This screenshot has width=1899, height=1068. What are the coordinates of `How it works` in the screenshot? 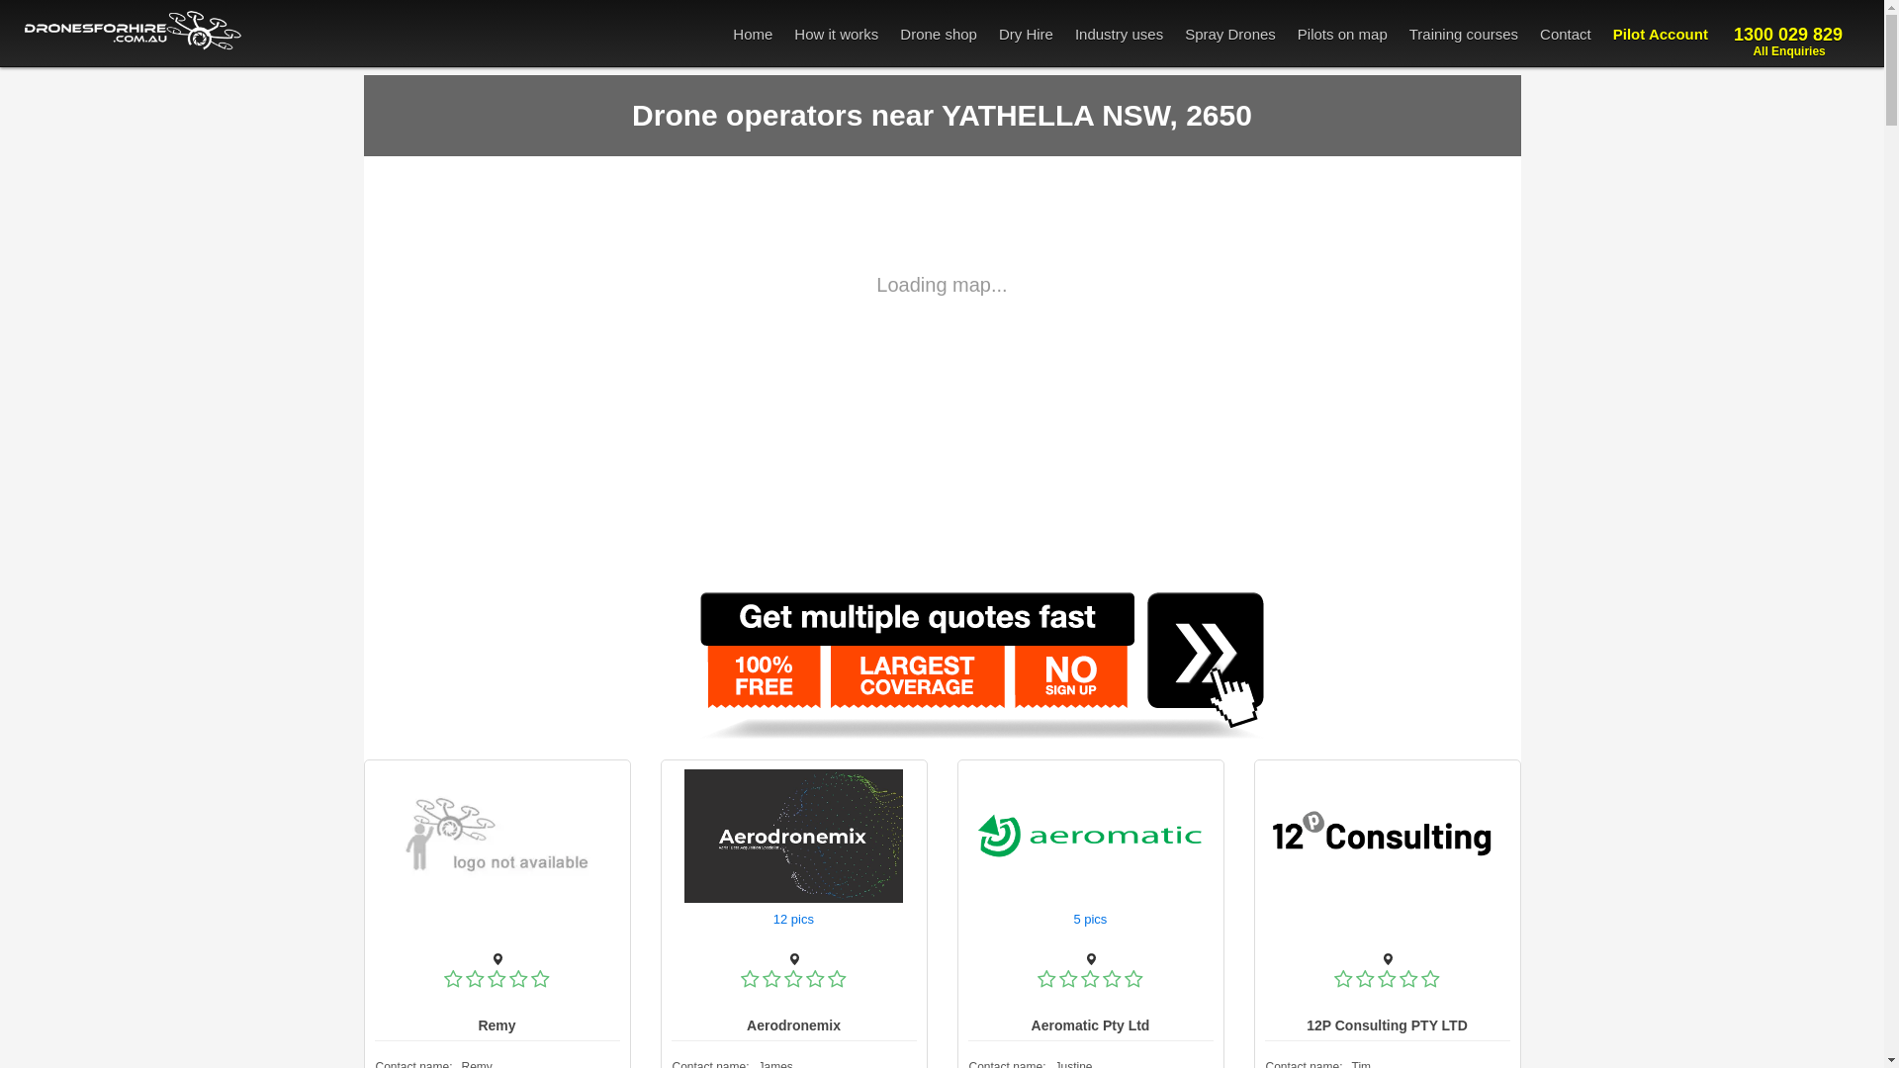 It's located at (837, 30).